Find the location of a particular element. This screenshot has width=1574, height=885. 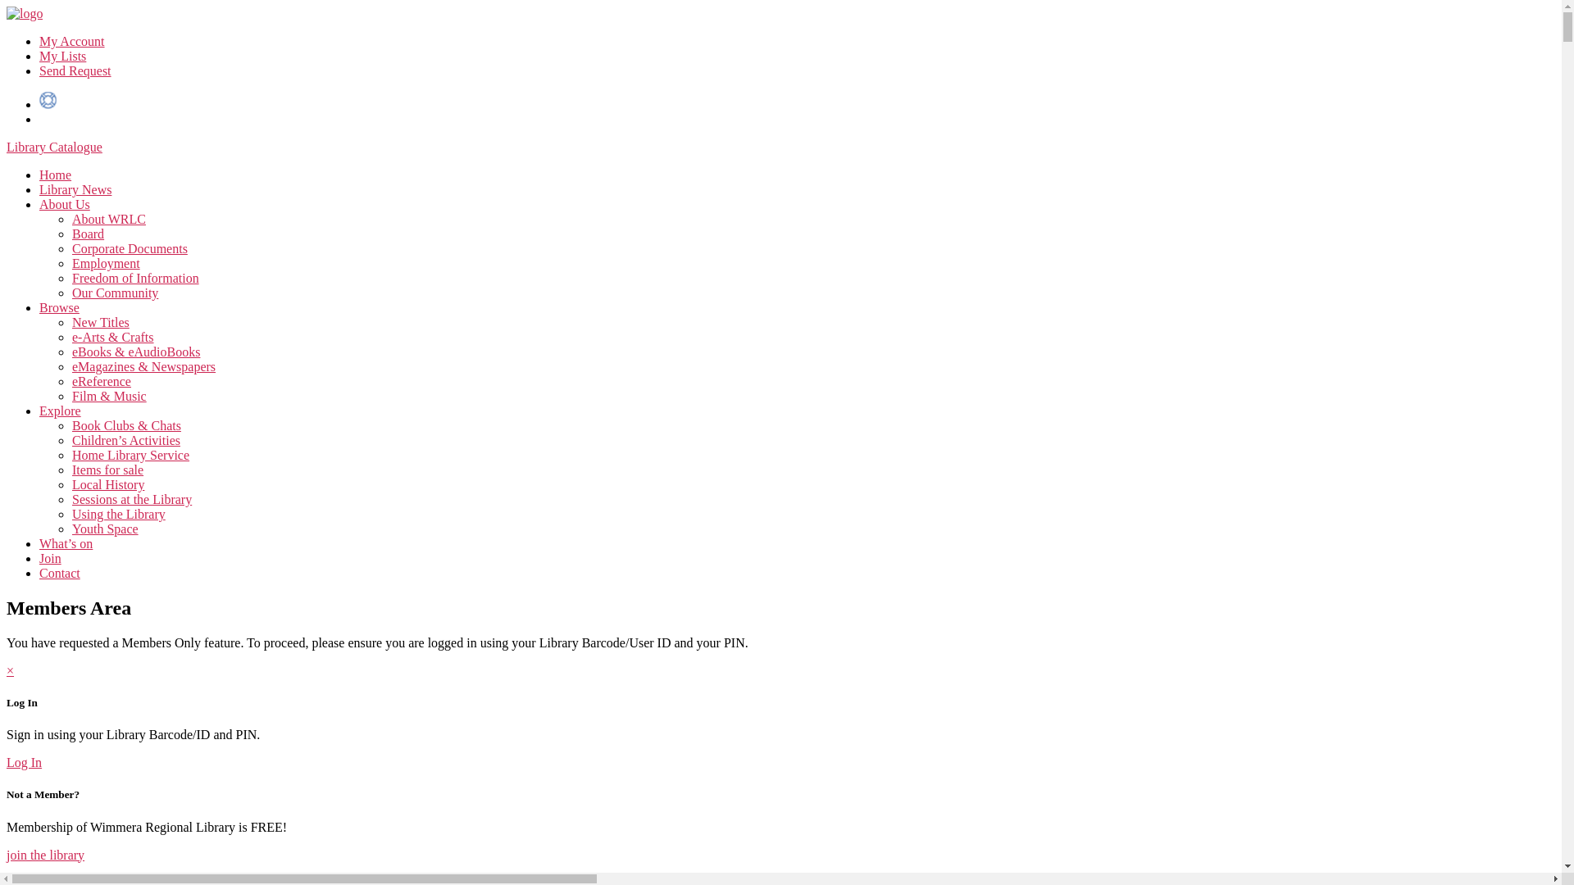

Sessions at the Library is located at coordinates (132, 500).